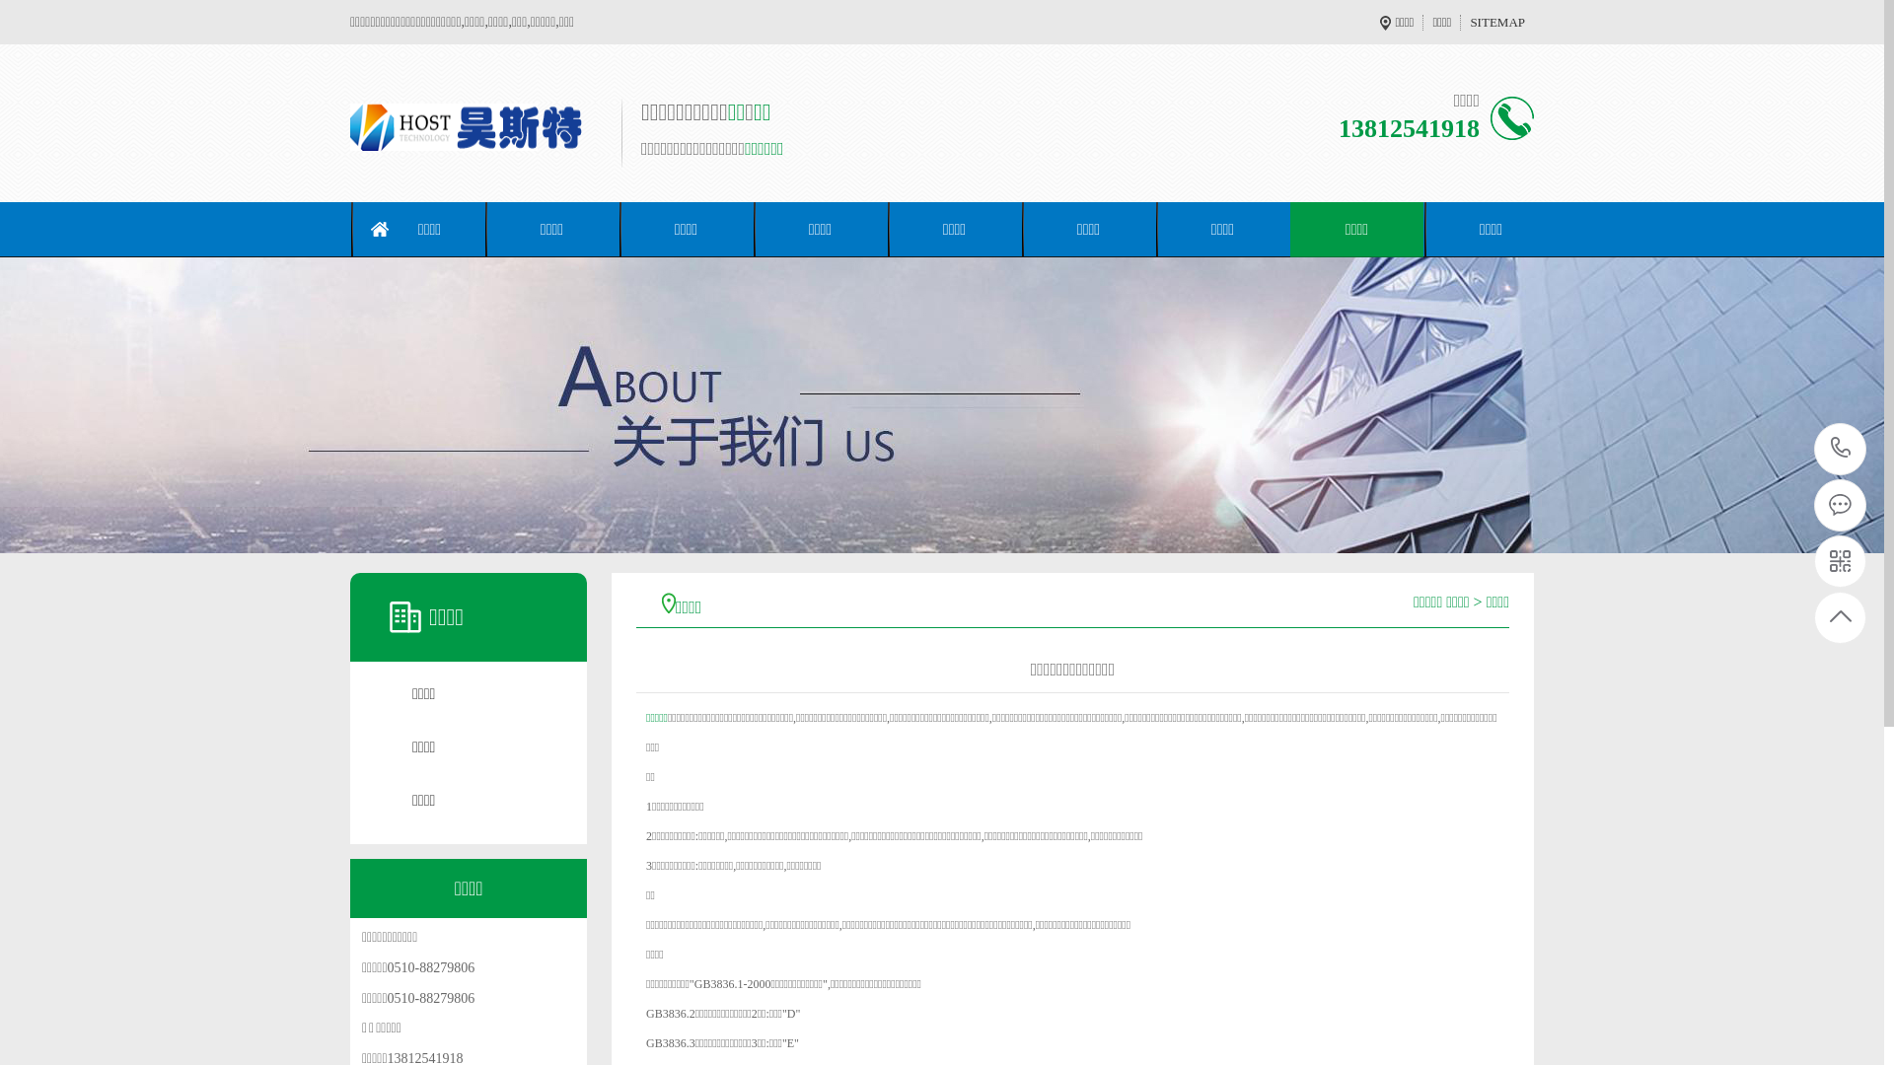 This screenshot has width=1894, height=1065. Describe the element at coordinates (1497, 22) in the screenshot. I see `SITEMAP` at that location.